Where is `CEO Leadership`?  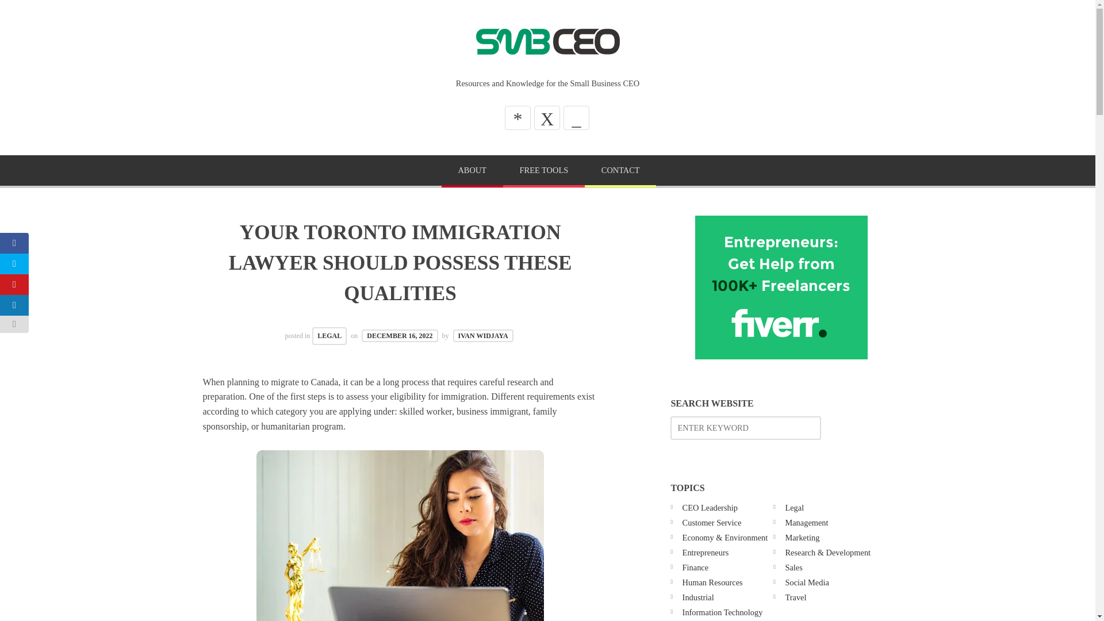
CEO Leadership is located at coordinates (710, 507).